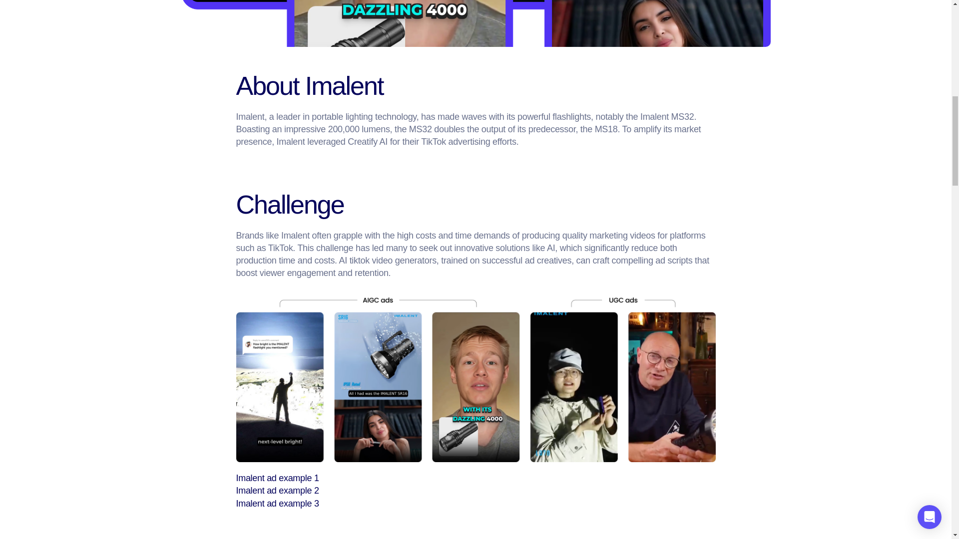 The image size is (959, 539). Describe the element at coordinates (277, 490) in the screenshot. I see `Imalent ad example 2` at that location.